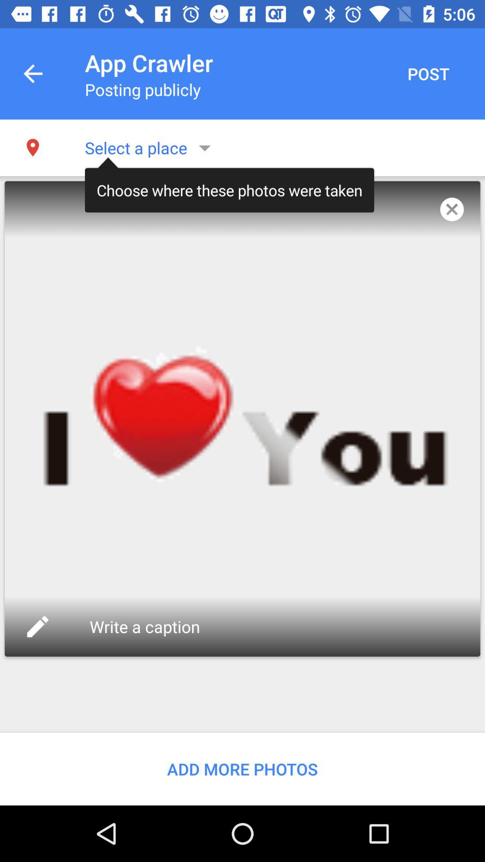 This screenshot has width=485, height=862. I want to click on flip to post item, so click(428, 74).